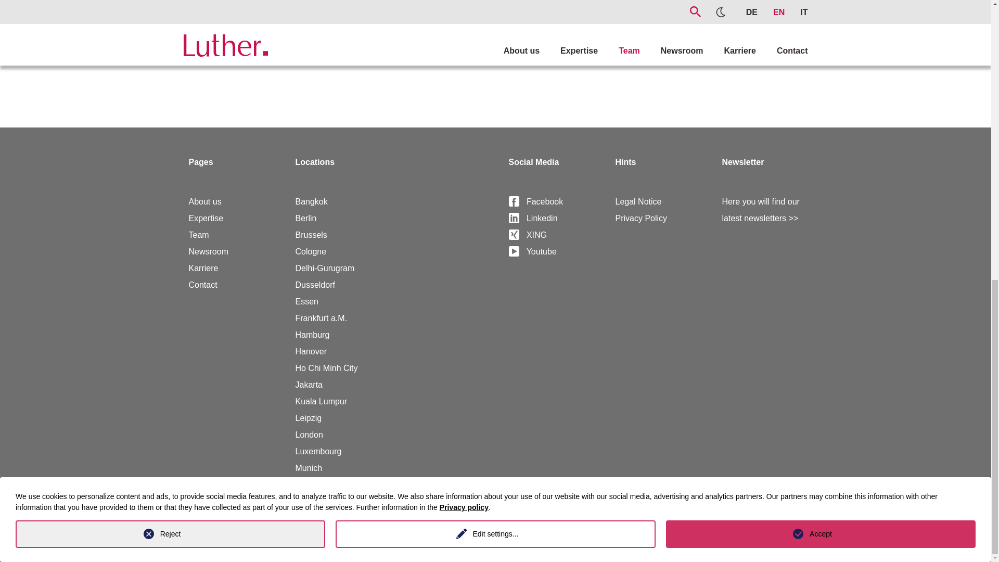  Describe the element at coordinates (309, 435) in the screenshot. I see `London` at that location.